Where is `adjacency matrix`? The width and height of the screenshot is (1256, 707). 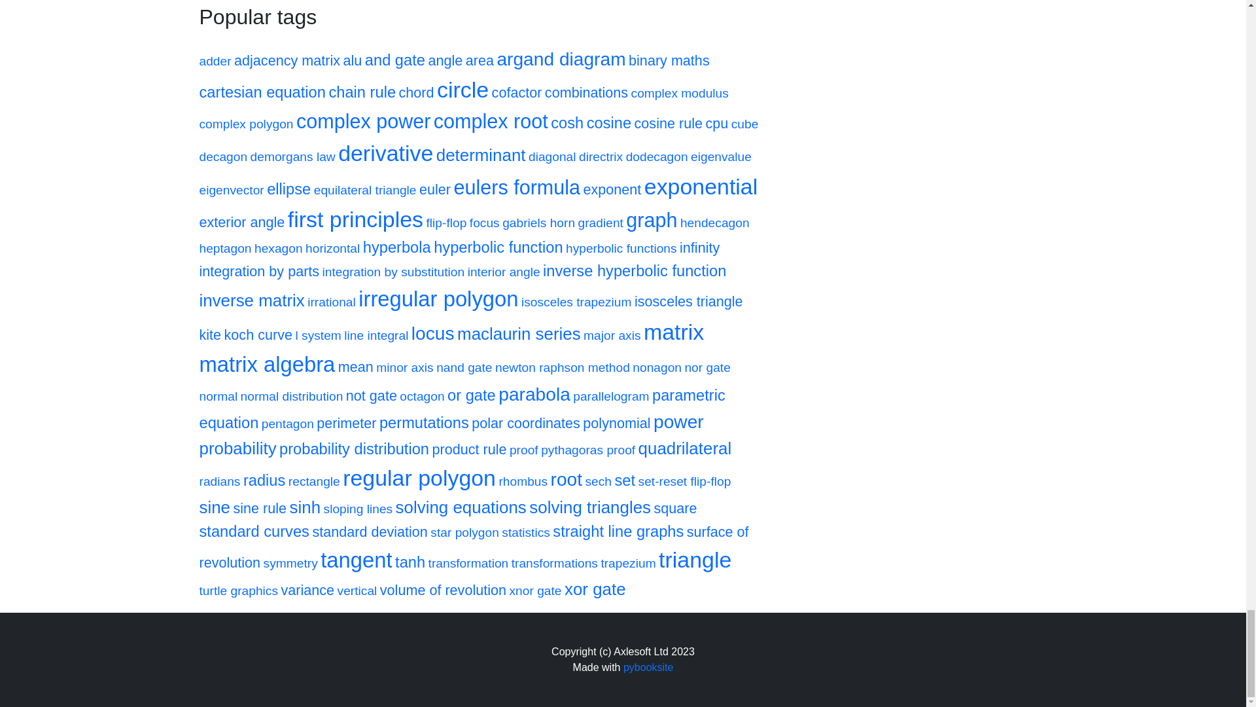
adjacency matrix is located at coordinates (287, 62).